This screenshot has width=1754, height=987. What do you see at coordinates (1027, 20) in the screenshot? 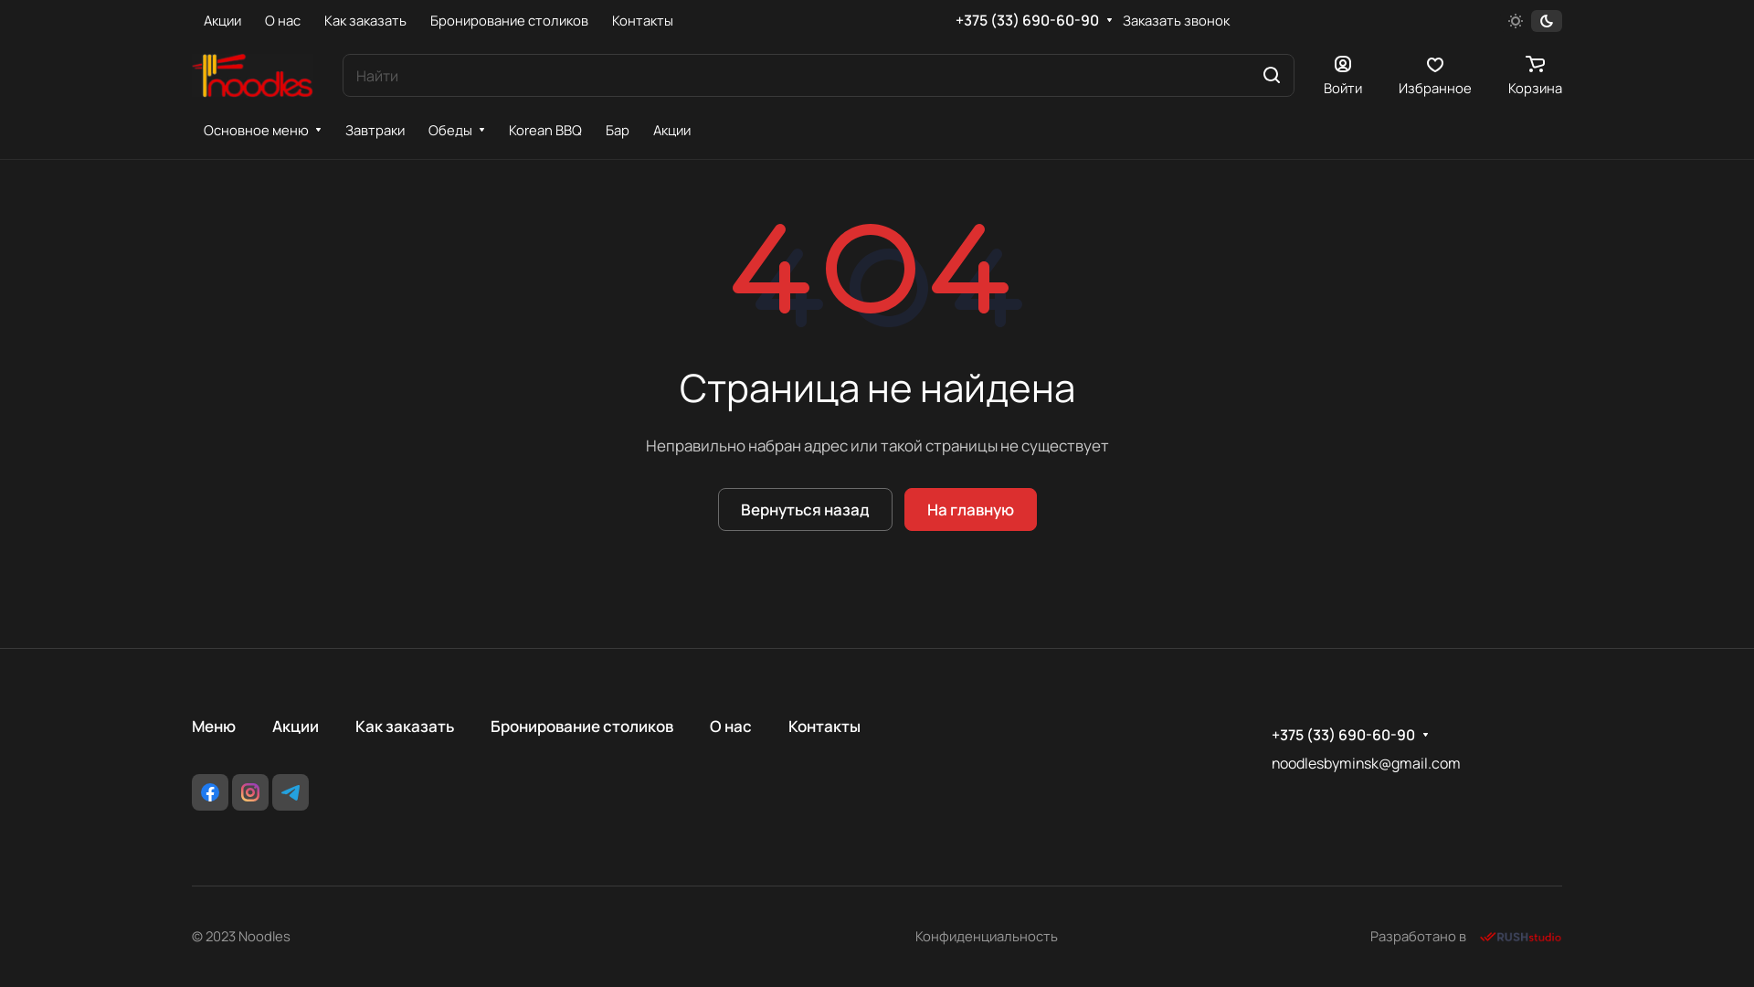
I see `+375 (33) 690-60-90` at bounding box center [1027, 20].